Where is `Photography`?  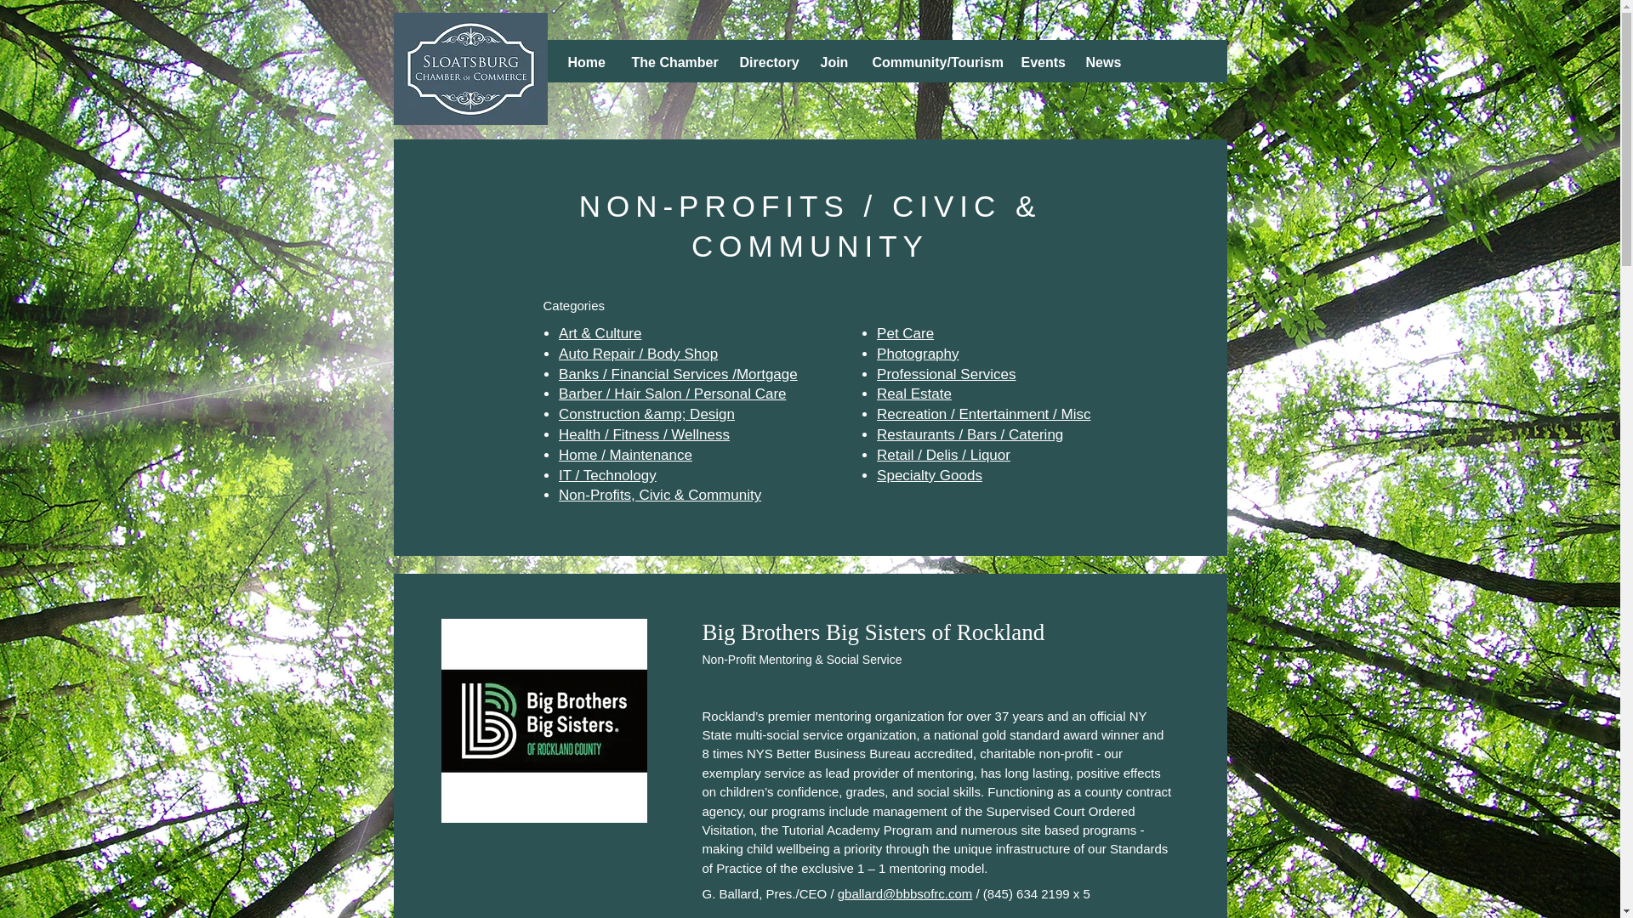
Photography is located at coordinates (918, 354).